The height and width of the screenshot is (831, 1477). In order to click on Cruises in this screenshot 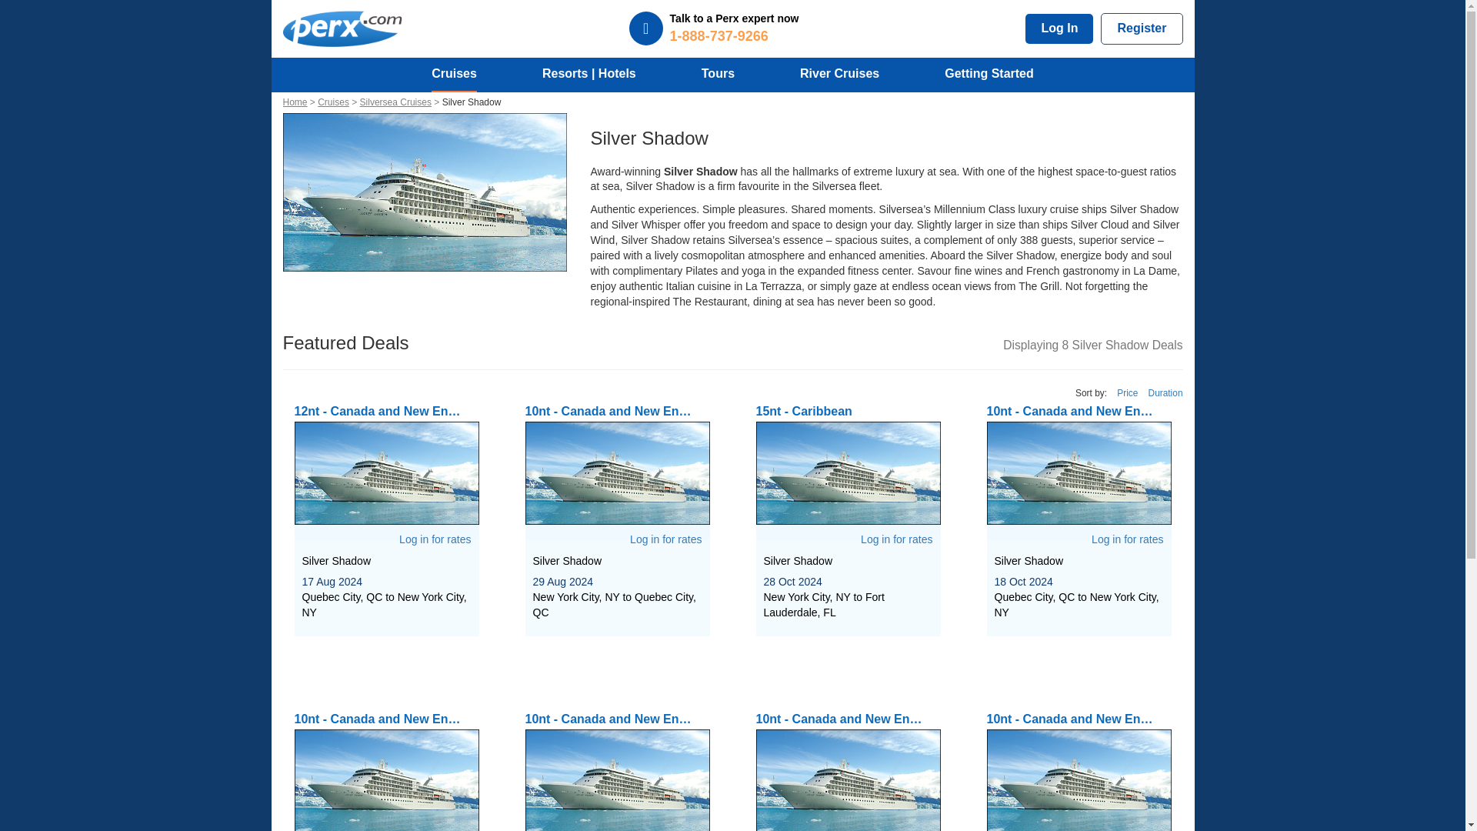, I will do `click(454, 74)`.